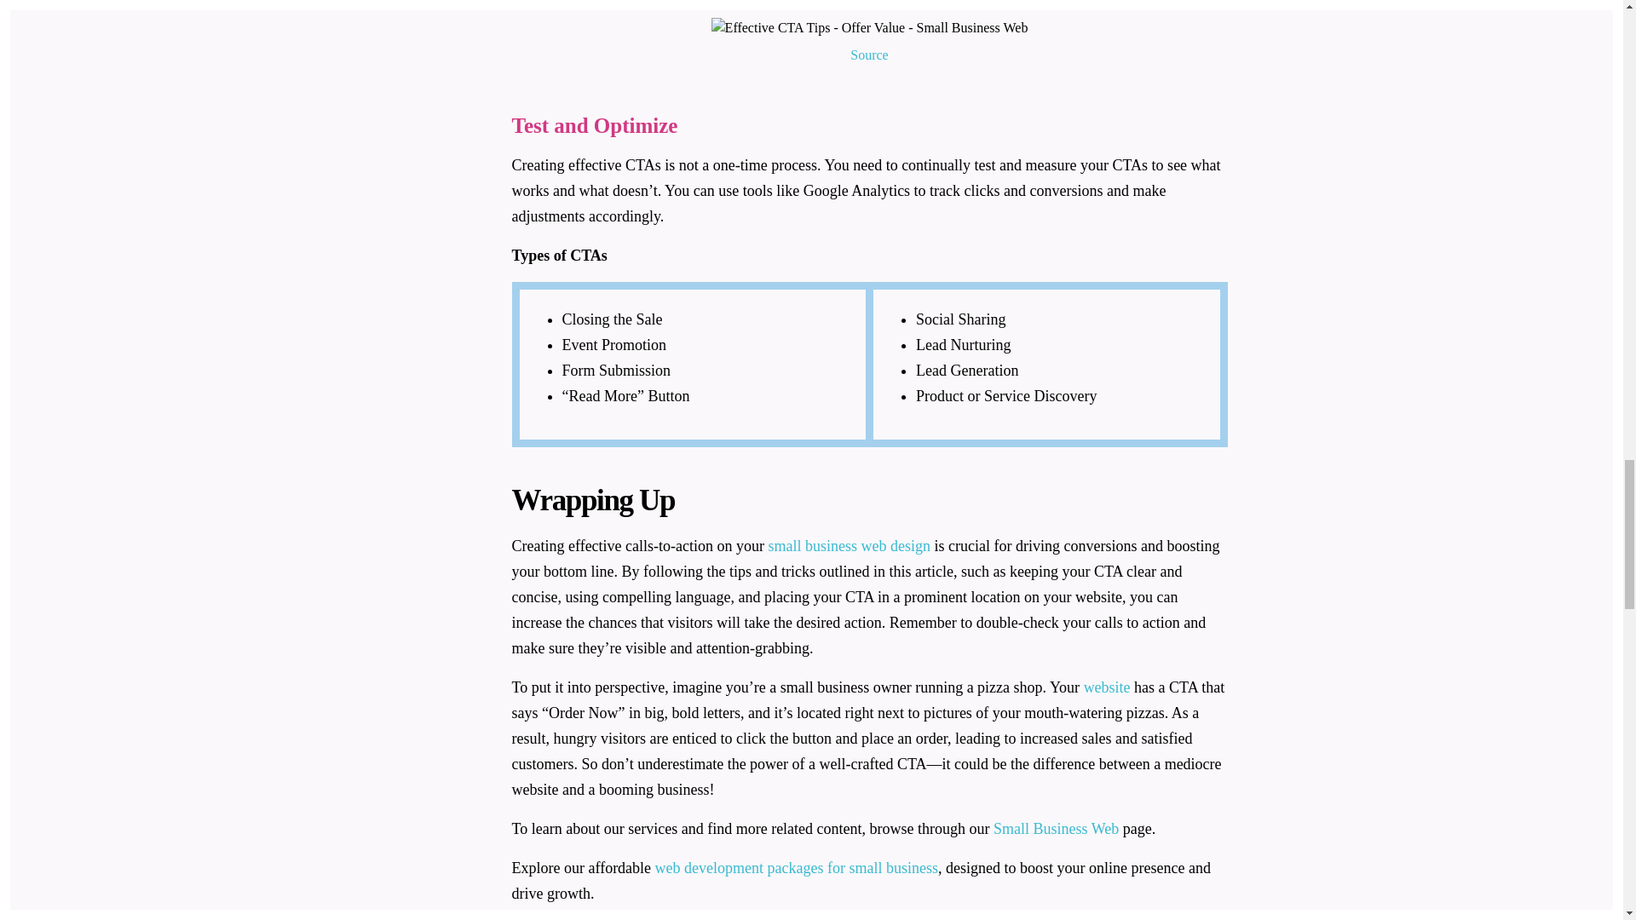 This screenshot has height=920, width=1636. Describe the element at coordinates (1106, 687) in the screenshot. I see `website` at that location.